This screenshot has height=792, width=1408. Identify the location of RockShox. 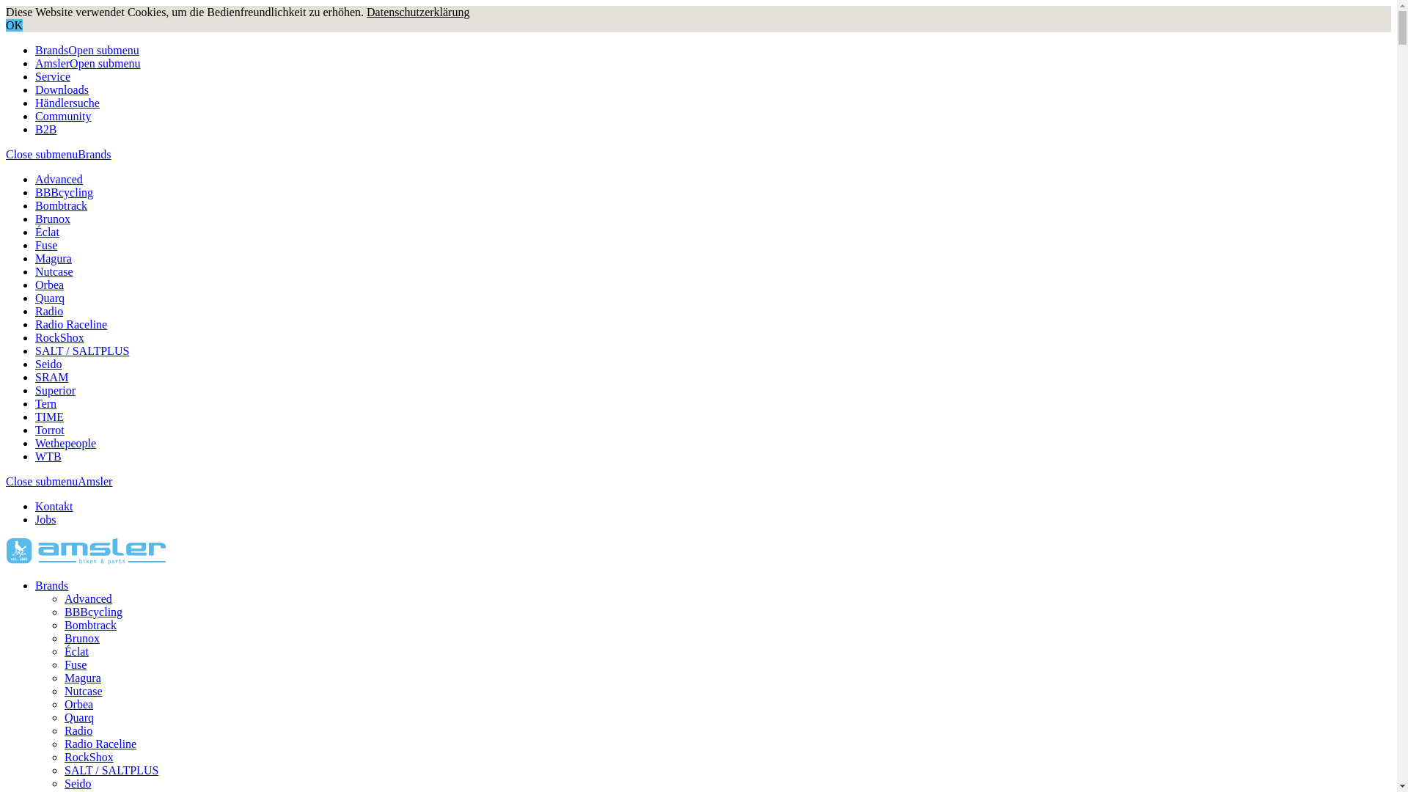
(89, 757).